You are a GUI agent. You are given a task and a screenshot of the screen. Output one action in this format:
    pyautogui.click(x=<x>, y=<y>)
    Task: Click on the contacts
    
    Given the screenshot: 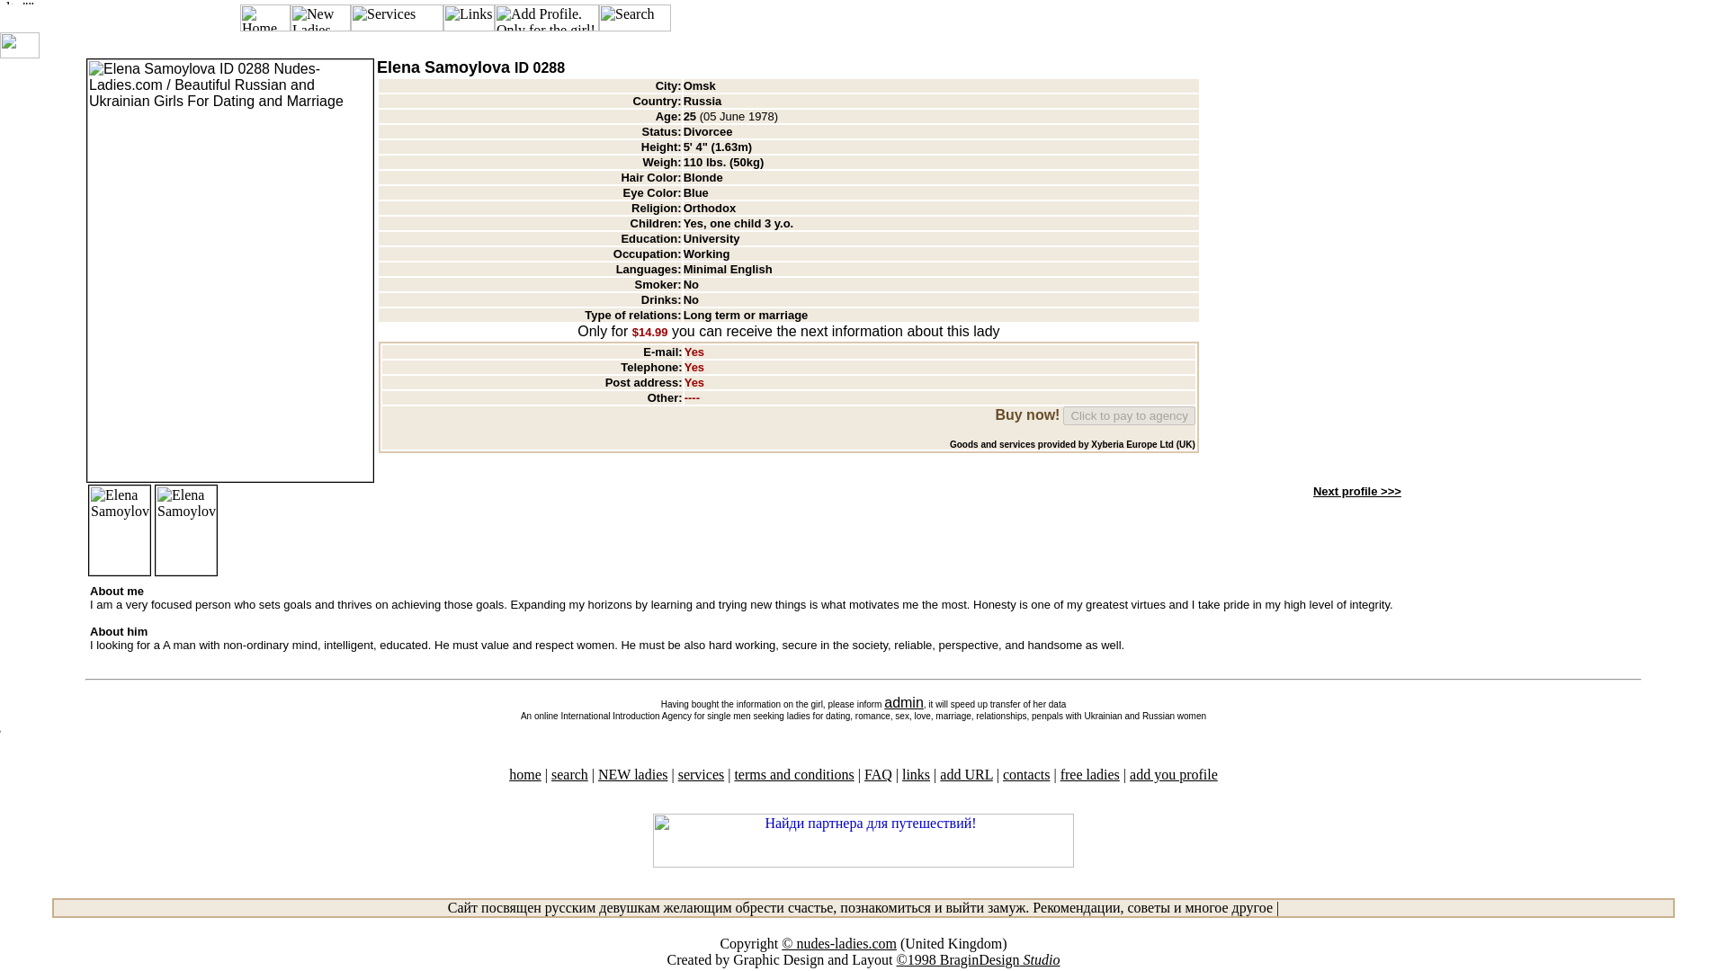 What is the action you would take?
    pyautogui.click(x=1026, y=775)
    